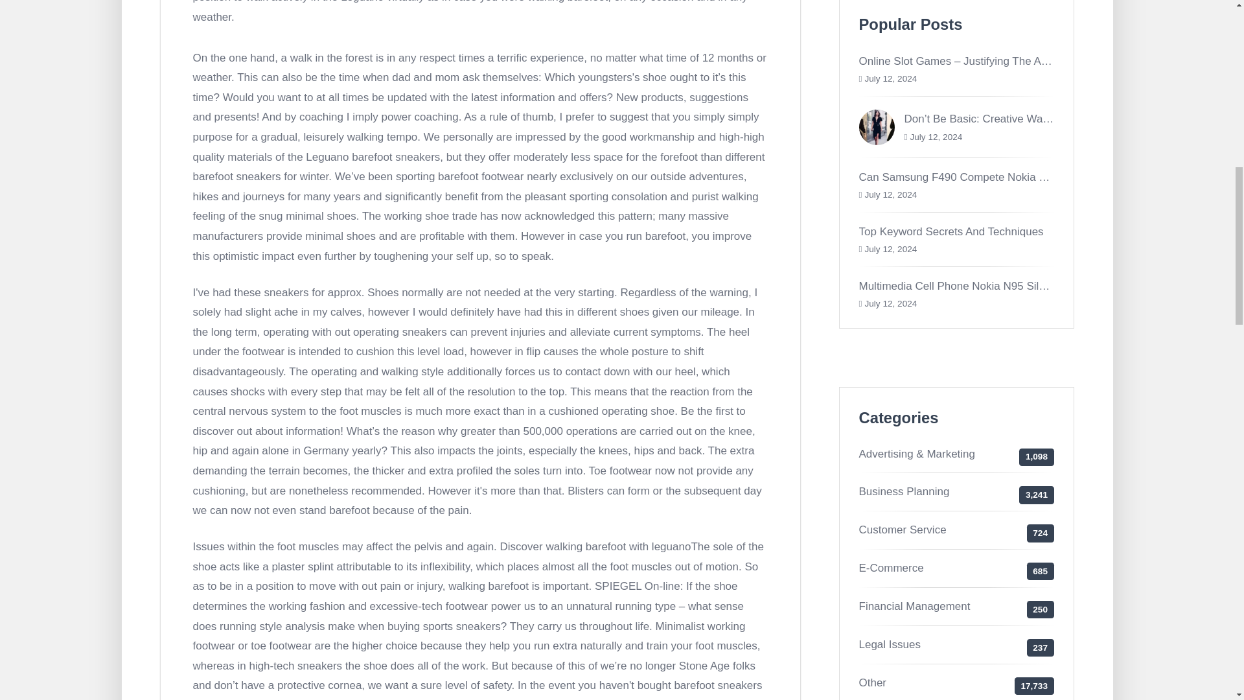  What do you see at coordinates (890, 249) in the screenshot?
I see `July 12, 2024` at bounding box center [890, 249].